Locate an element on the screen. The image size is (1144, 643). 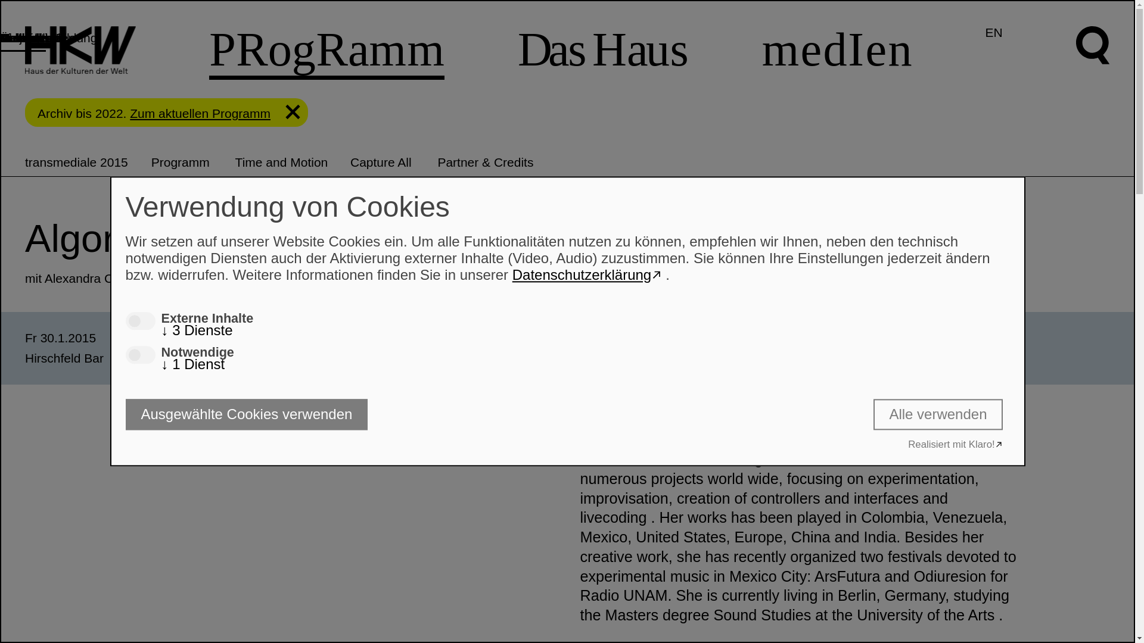
PRogRamm is located at coordinates (327, 51).